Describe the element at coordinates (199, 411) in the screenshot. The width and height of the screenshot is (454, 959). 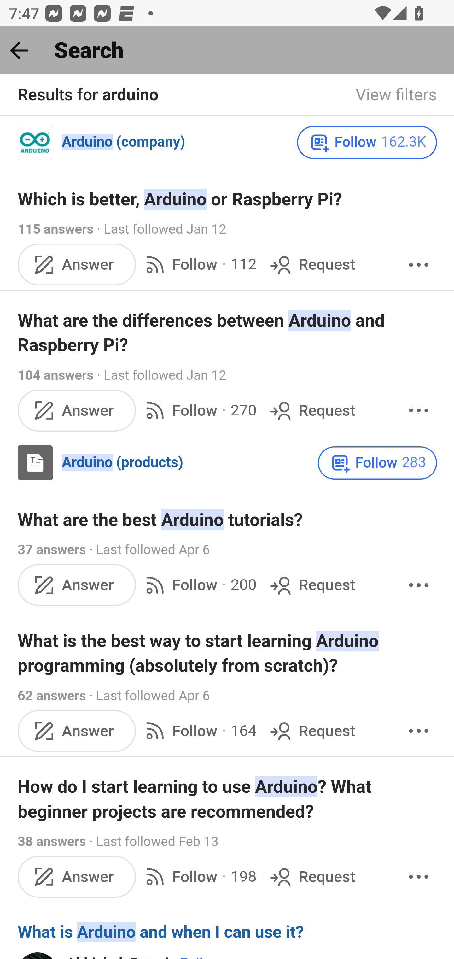
I see `Follow · 270` at that location.